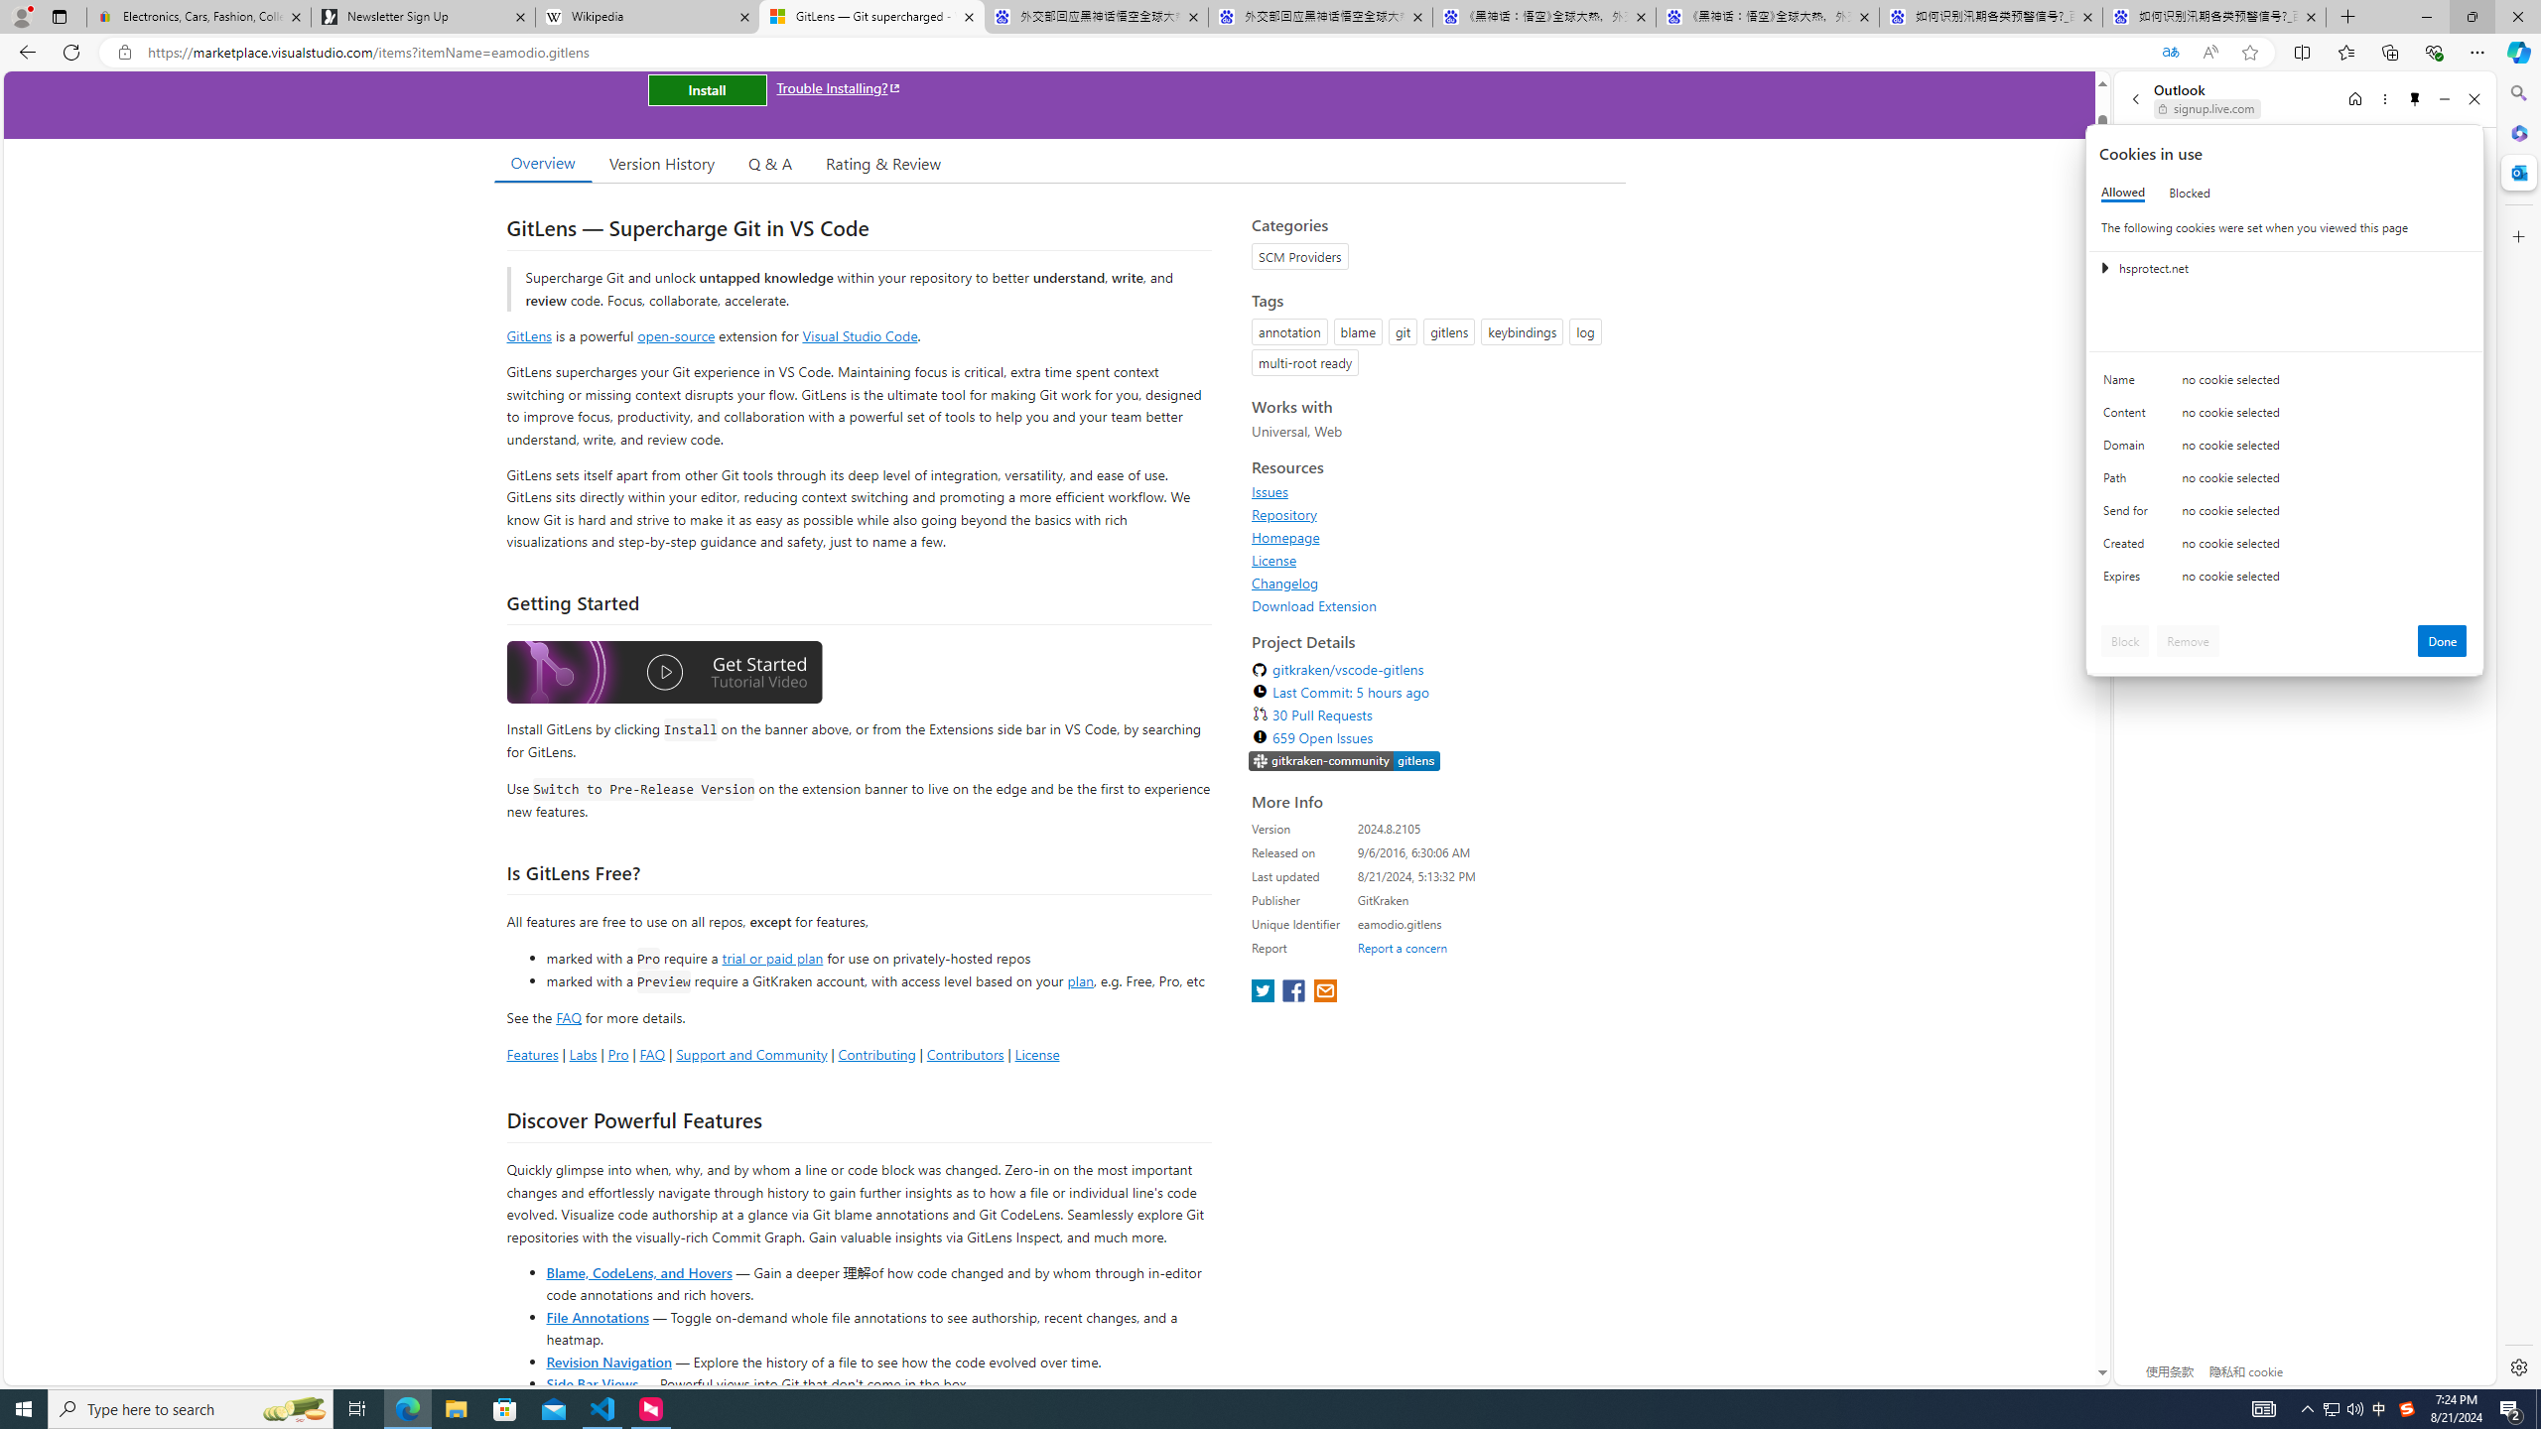 The image size is (2541, 1429). Describe the element at coordinates (2129, 515) in the screenshot. I see `Send for` at that location.